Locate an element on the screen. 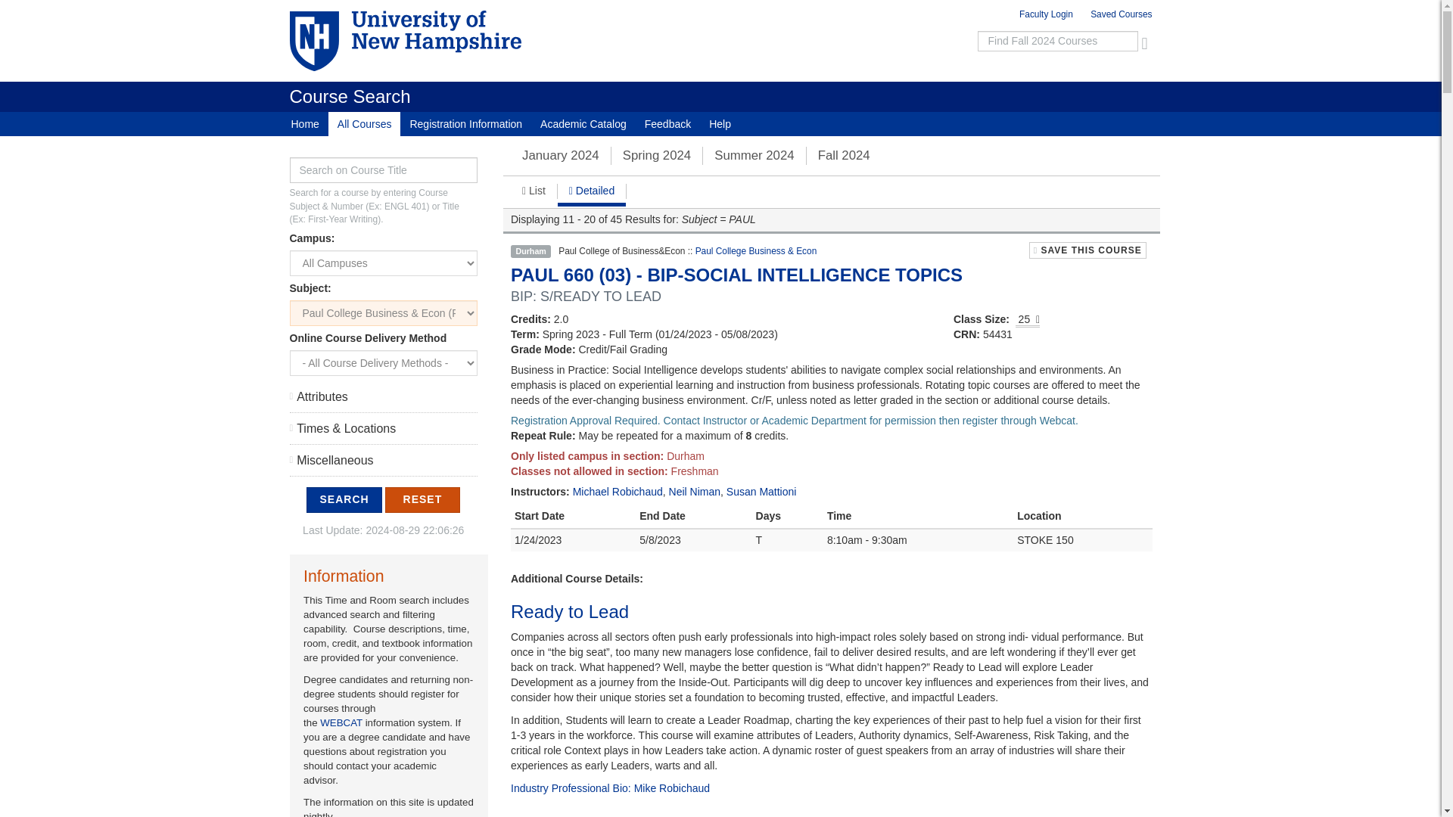  Susan Mattioni is located at coordinates (761, 491).